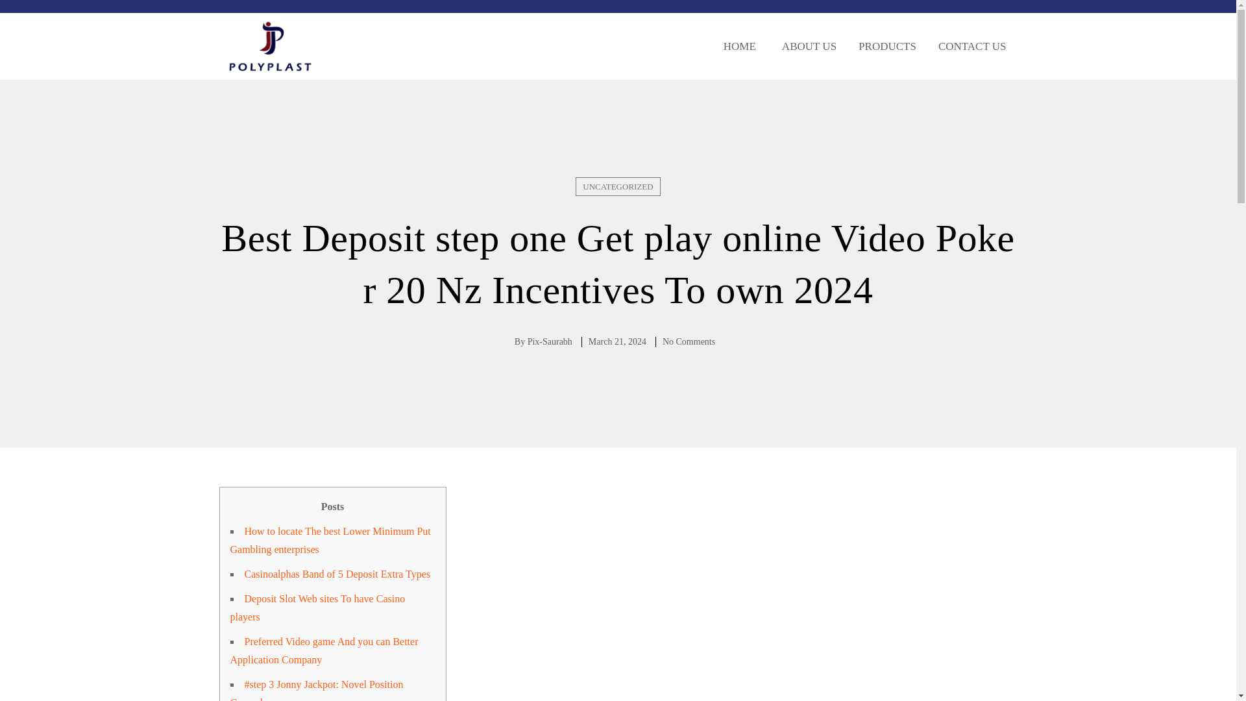  What do you see at coordinates (807, 46) in the screenshot?
I see `ABOUT US` at bounding box center [807, 46].